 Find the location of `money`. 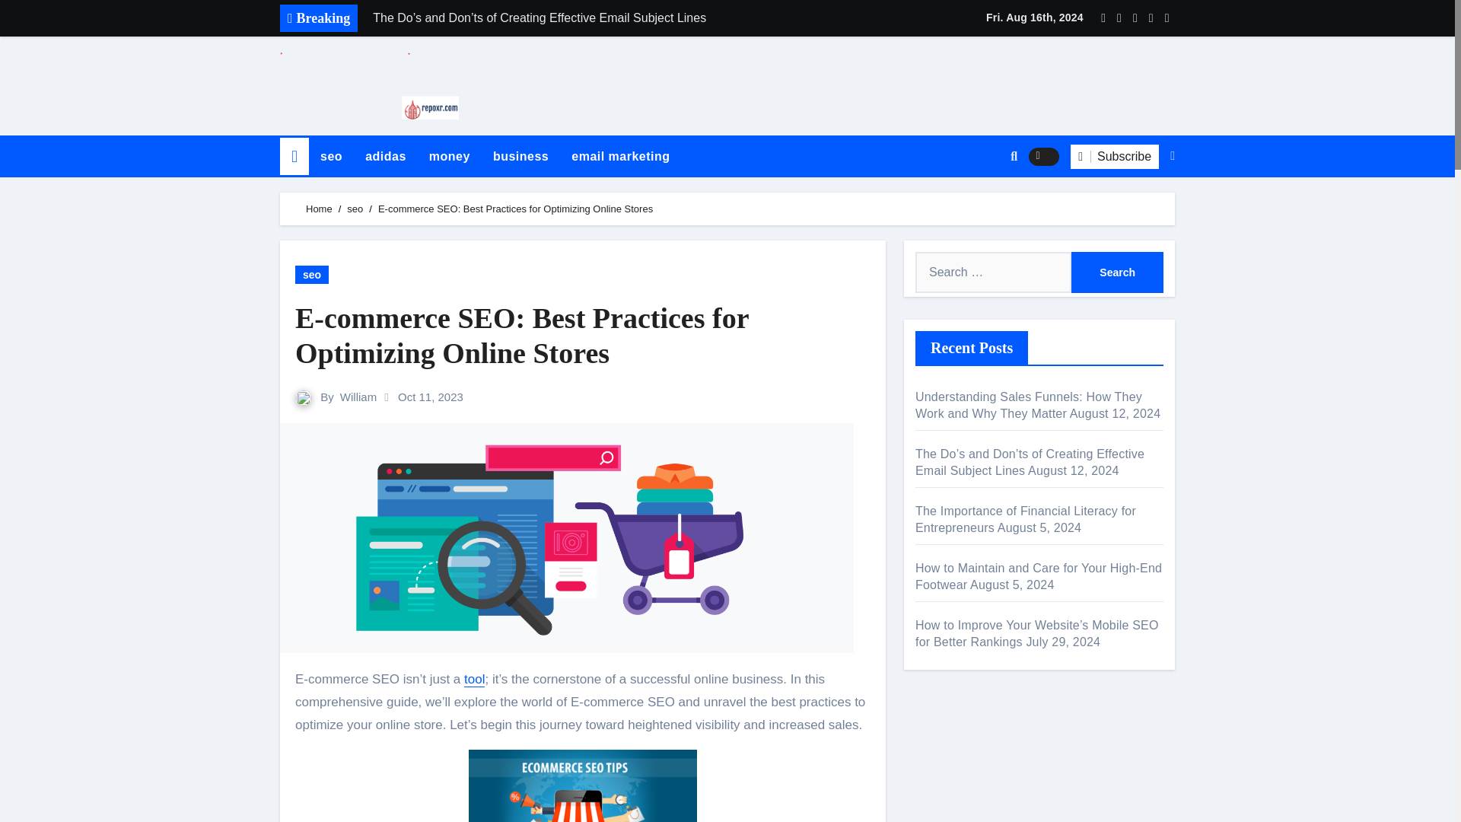

money is located at coordinates (450, 157).